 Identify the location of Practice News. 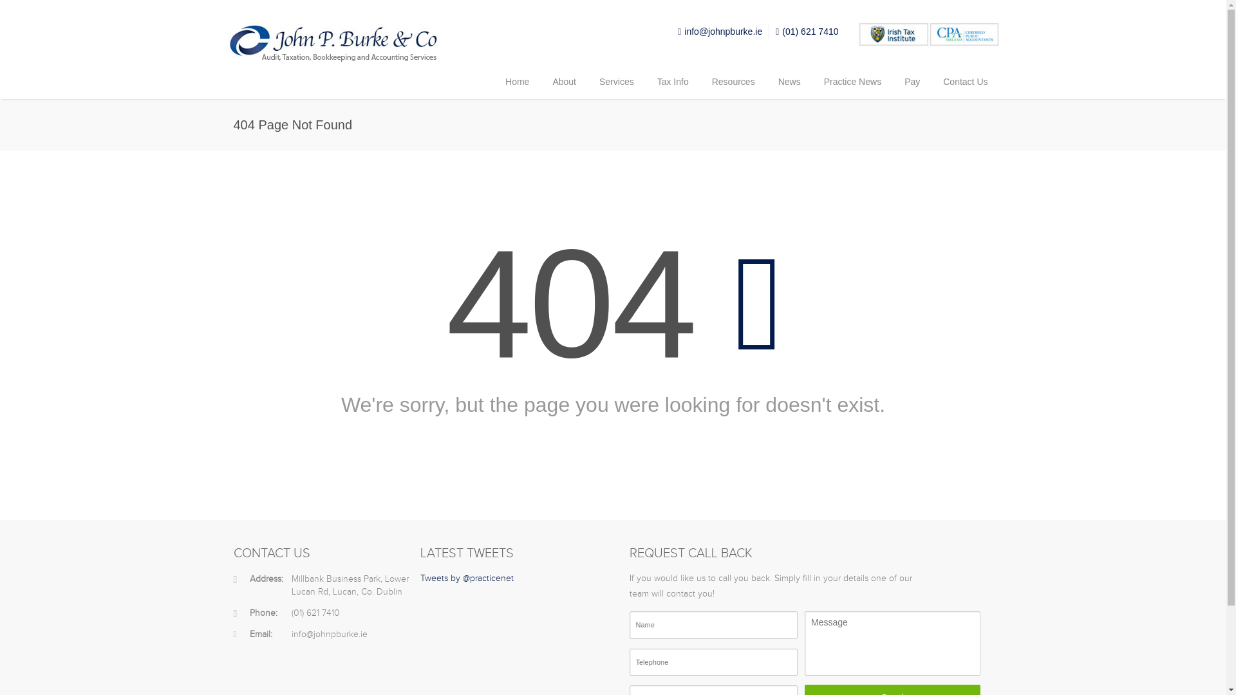
(852, 82).